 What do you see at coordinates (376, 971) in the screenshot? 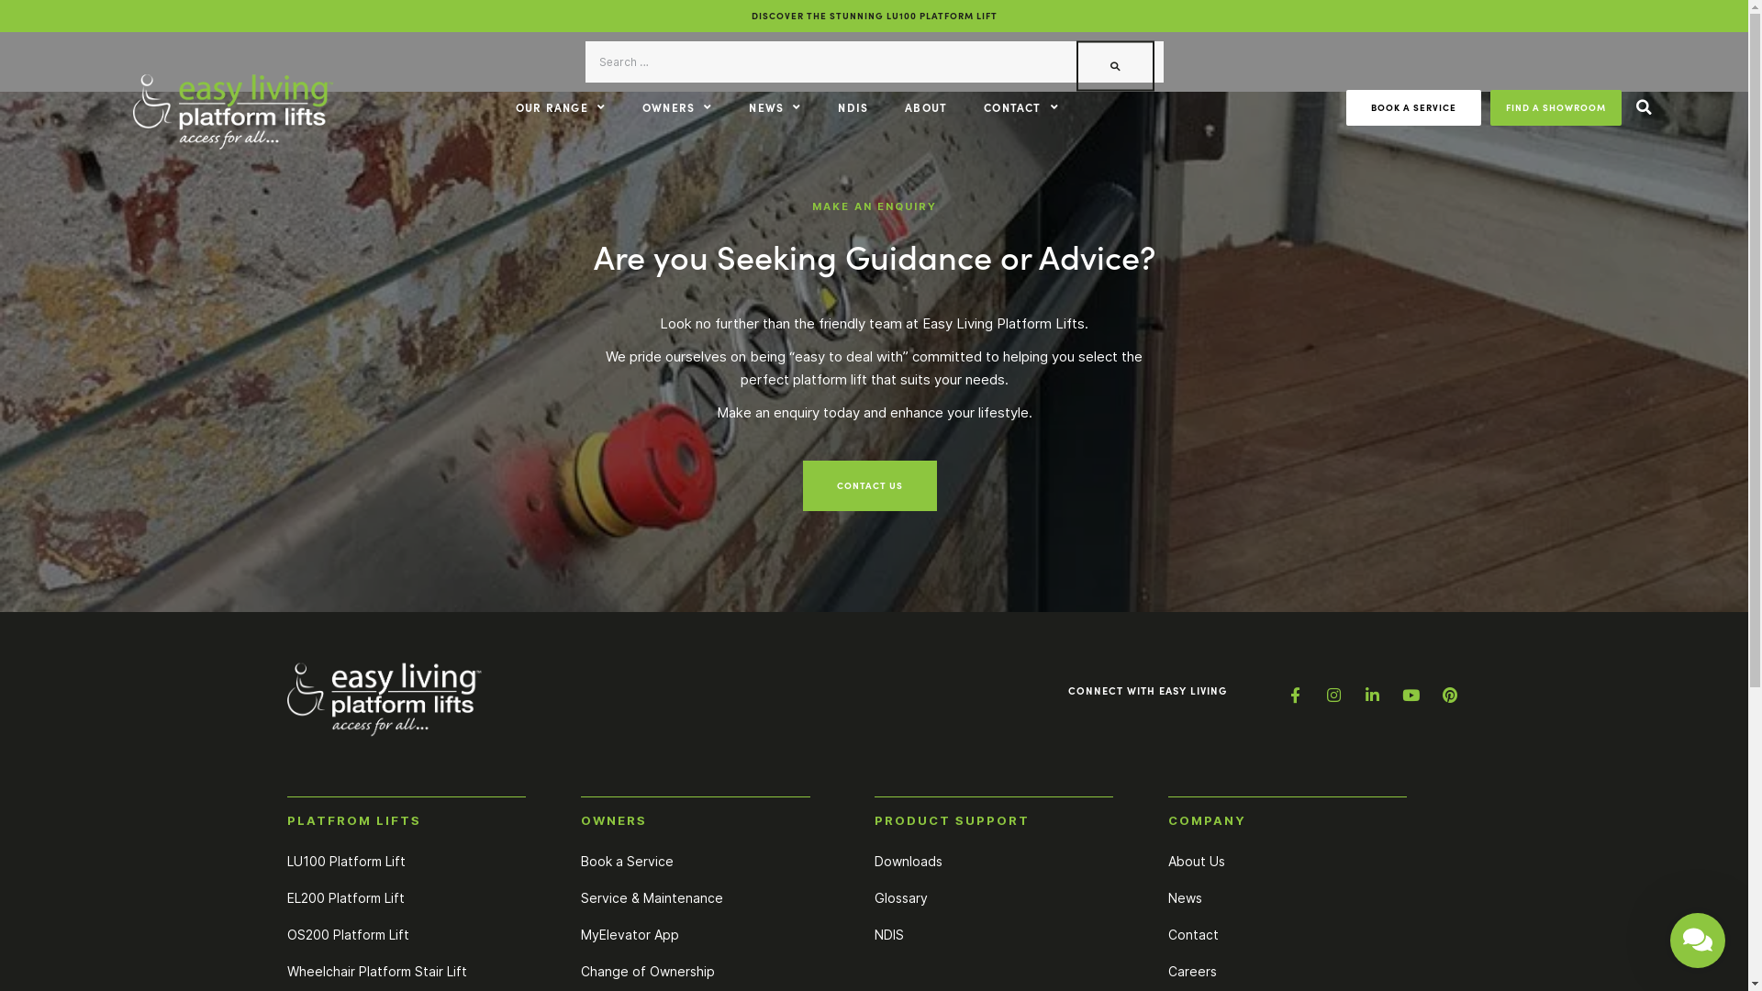
I see `Wheelchair Platform Stair Lift` at bounding box center [376, 971].